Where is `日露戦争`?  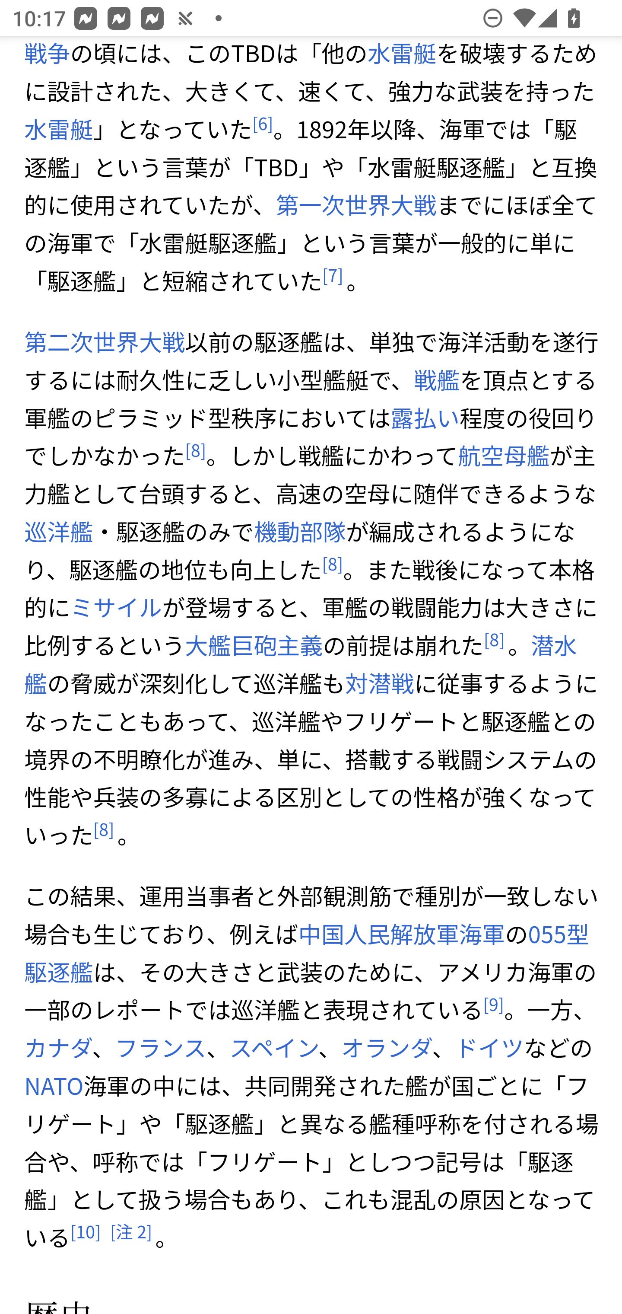 日露戦争 is located at coordinates (301, 54).